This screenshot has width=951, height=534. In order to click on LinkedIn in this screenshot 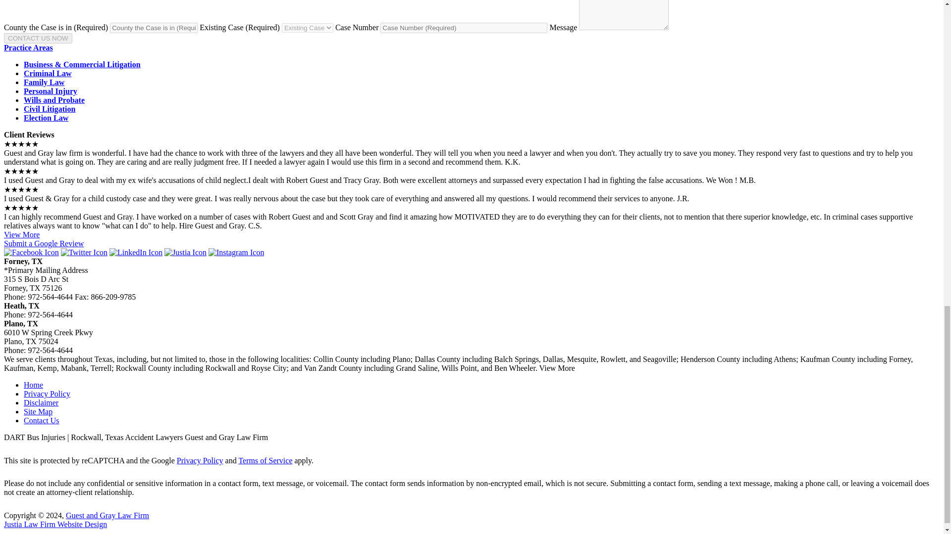, I will do `click(136, 252)`.